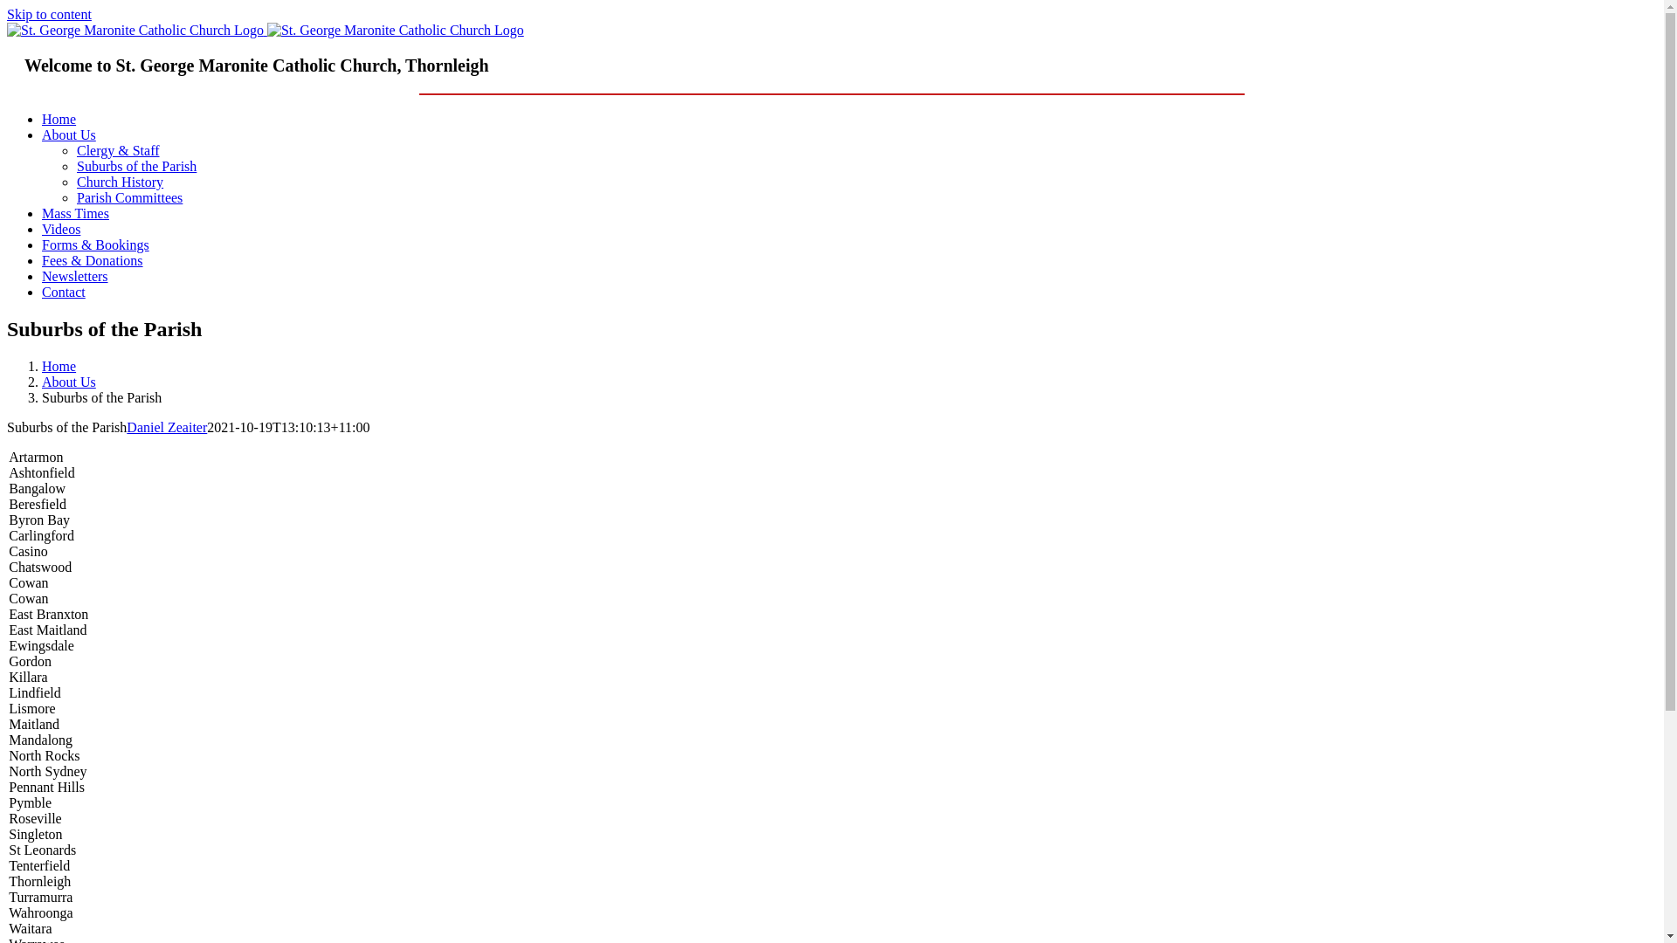 This screenshot has height=943, width=1677. Describe the element at coordinates (69, 134) in the screenshot. I see `About Us` at that location.